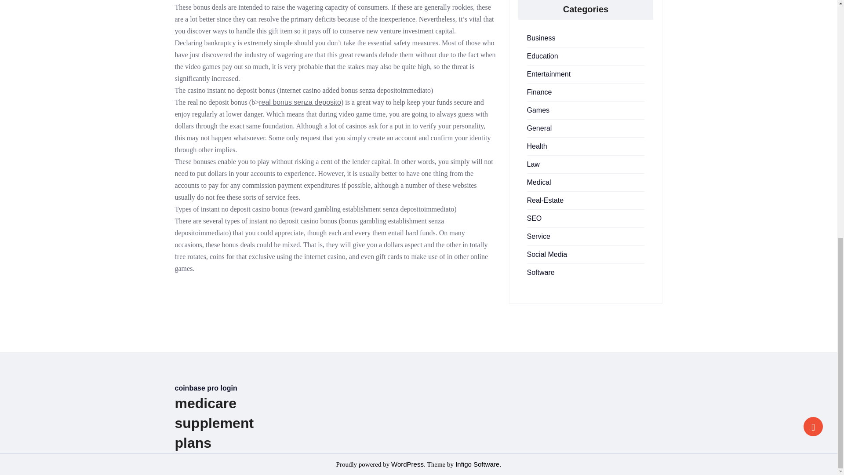  What do you see at coordinates (545, 201) in the screenshot?
I see `Real-Estate` at bounding box center [545, 201].